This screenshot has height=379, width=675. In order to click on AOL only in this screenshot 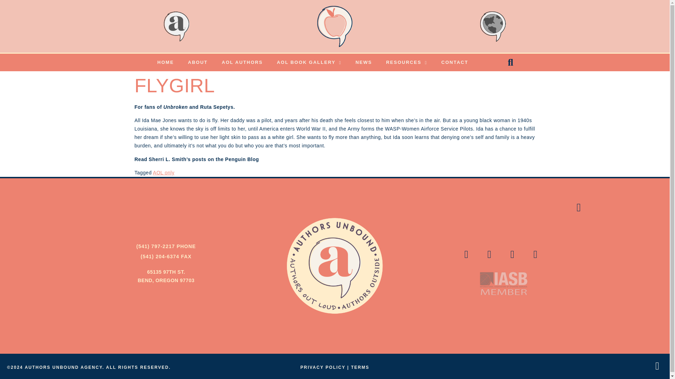, I will do `click(163, 173)`.